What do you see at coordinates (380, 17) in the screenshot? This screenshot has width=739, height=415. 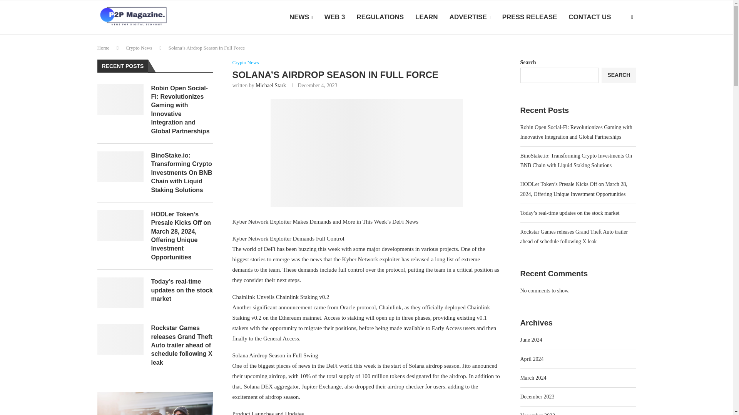 I see `REGULATIONS` at bounding box center [380, 17].